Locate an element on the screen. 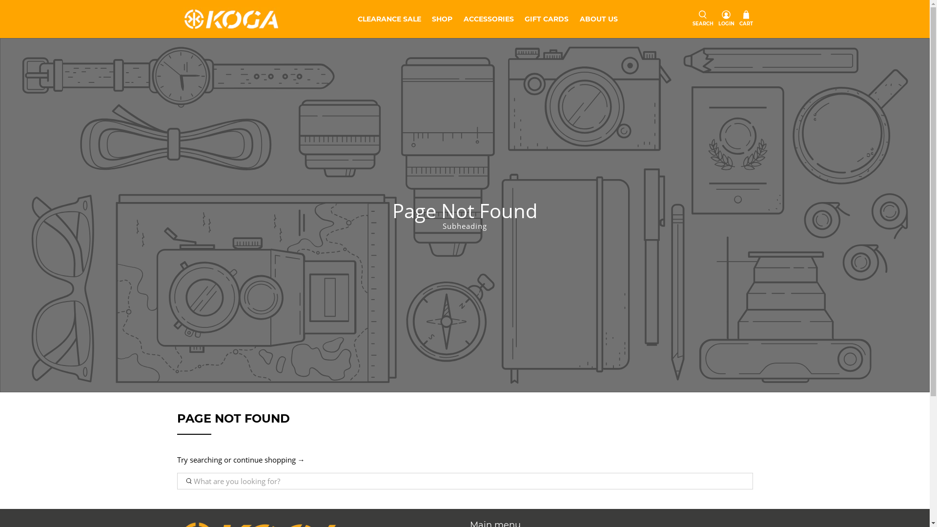 The width and height of the screenshot is (937, 527). CART is located at coordinates (746, 19).